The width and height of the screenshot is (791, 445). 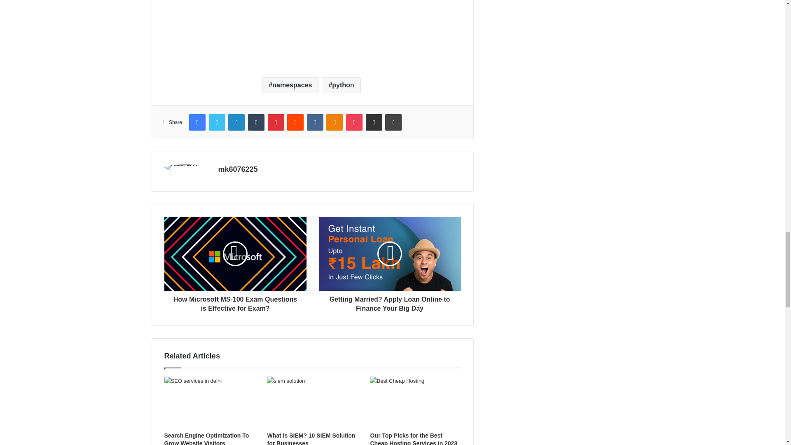 What do you see at coordinates (290, 85) in the screenshot?
I see `namespaces` at bounding box center [290, 85].